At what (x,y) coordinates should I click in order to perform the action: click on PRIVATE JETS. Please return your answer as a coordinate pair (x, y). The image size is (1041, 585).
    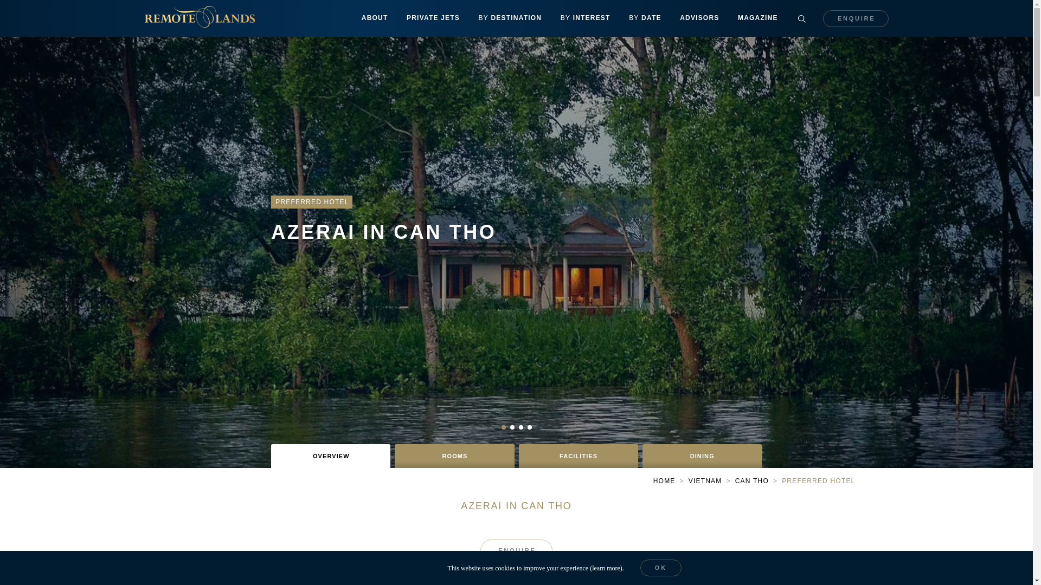
    Looking at the image, I should click on (433, 18).